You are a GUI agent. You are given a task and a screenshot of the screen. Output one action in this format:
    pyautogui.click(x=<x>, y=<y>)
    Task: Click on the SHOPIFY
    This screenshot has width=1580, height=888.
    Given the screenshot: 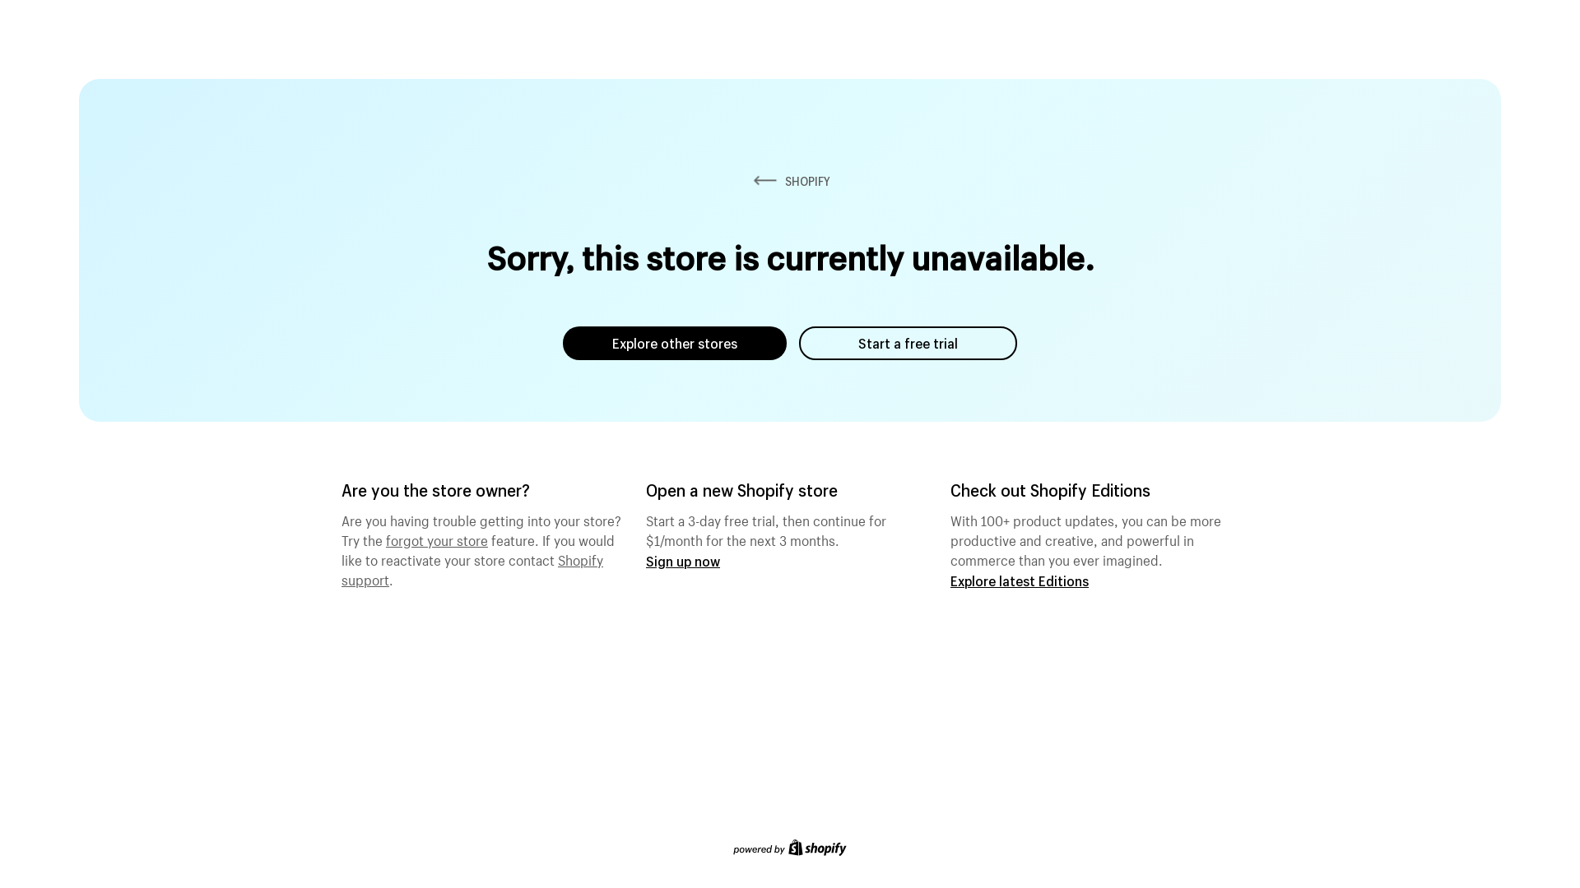 What is the action you would take?
    pyautogui.click(x=790, y=181)
    